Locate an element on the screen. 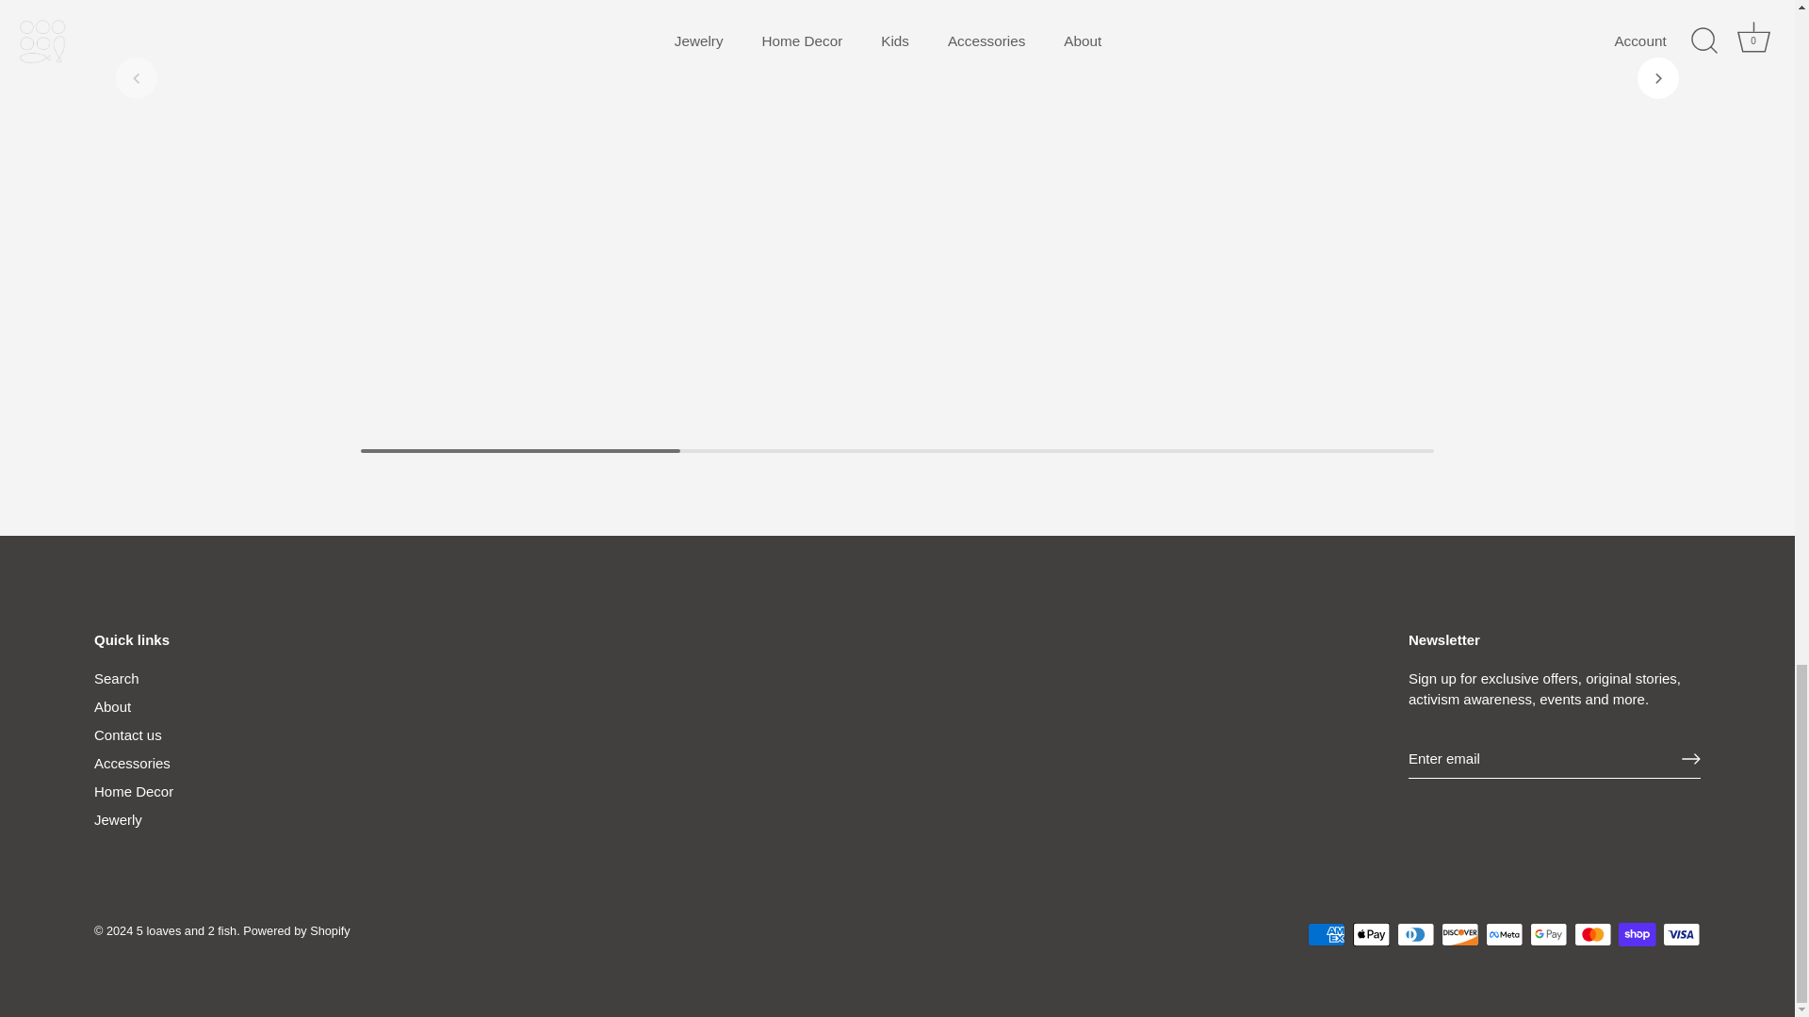 This screenshot has height=1017, width=1809. Discover is located at coordinates (1459, 934).